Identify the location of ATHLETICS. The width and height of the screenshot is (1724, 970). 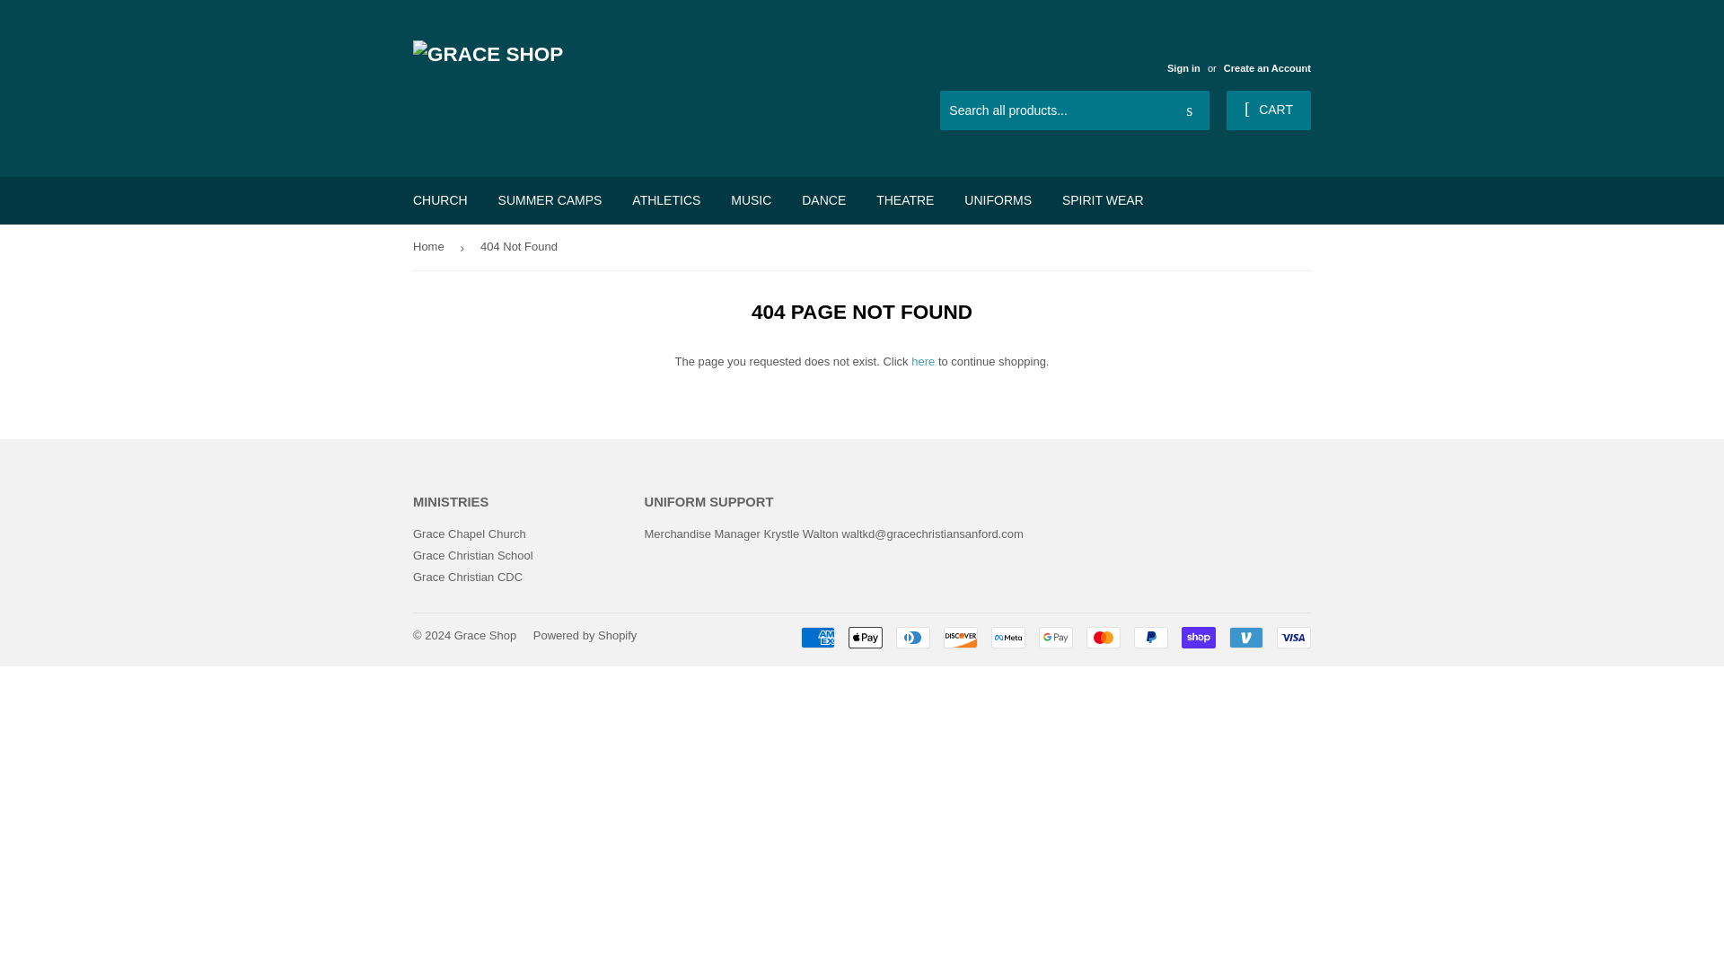
(666, 199).